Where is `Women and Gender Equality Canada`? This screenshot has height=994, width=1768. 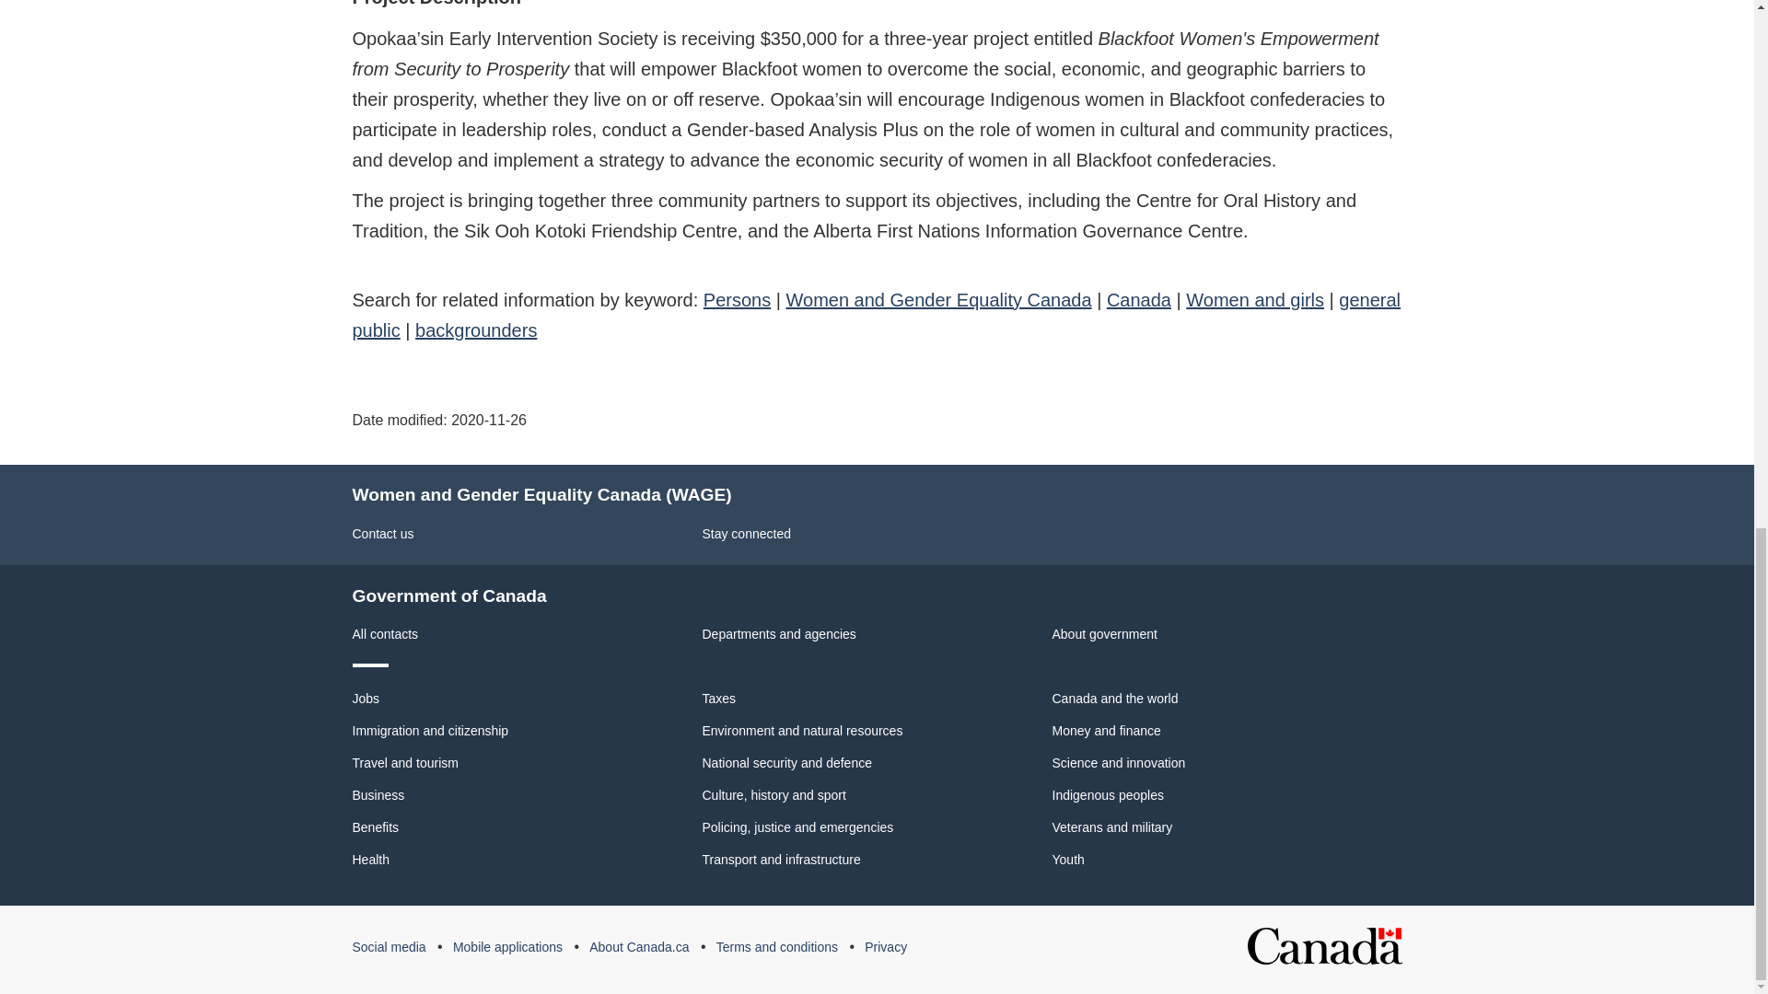
Women and Gender Equality Canada is located at coordinates (939, 300).